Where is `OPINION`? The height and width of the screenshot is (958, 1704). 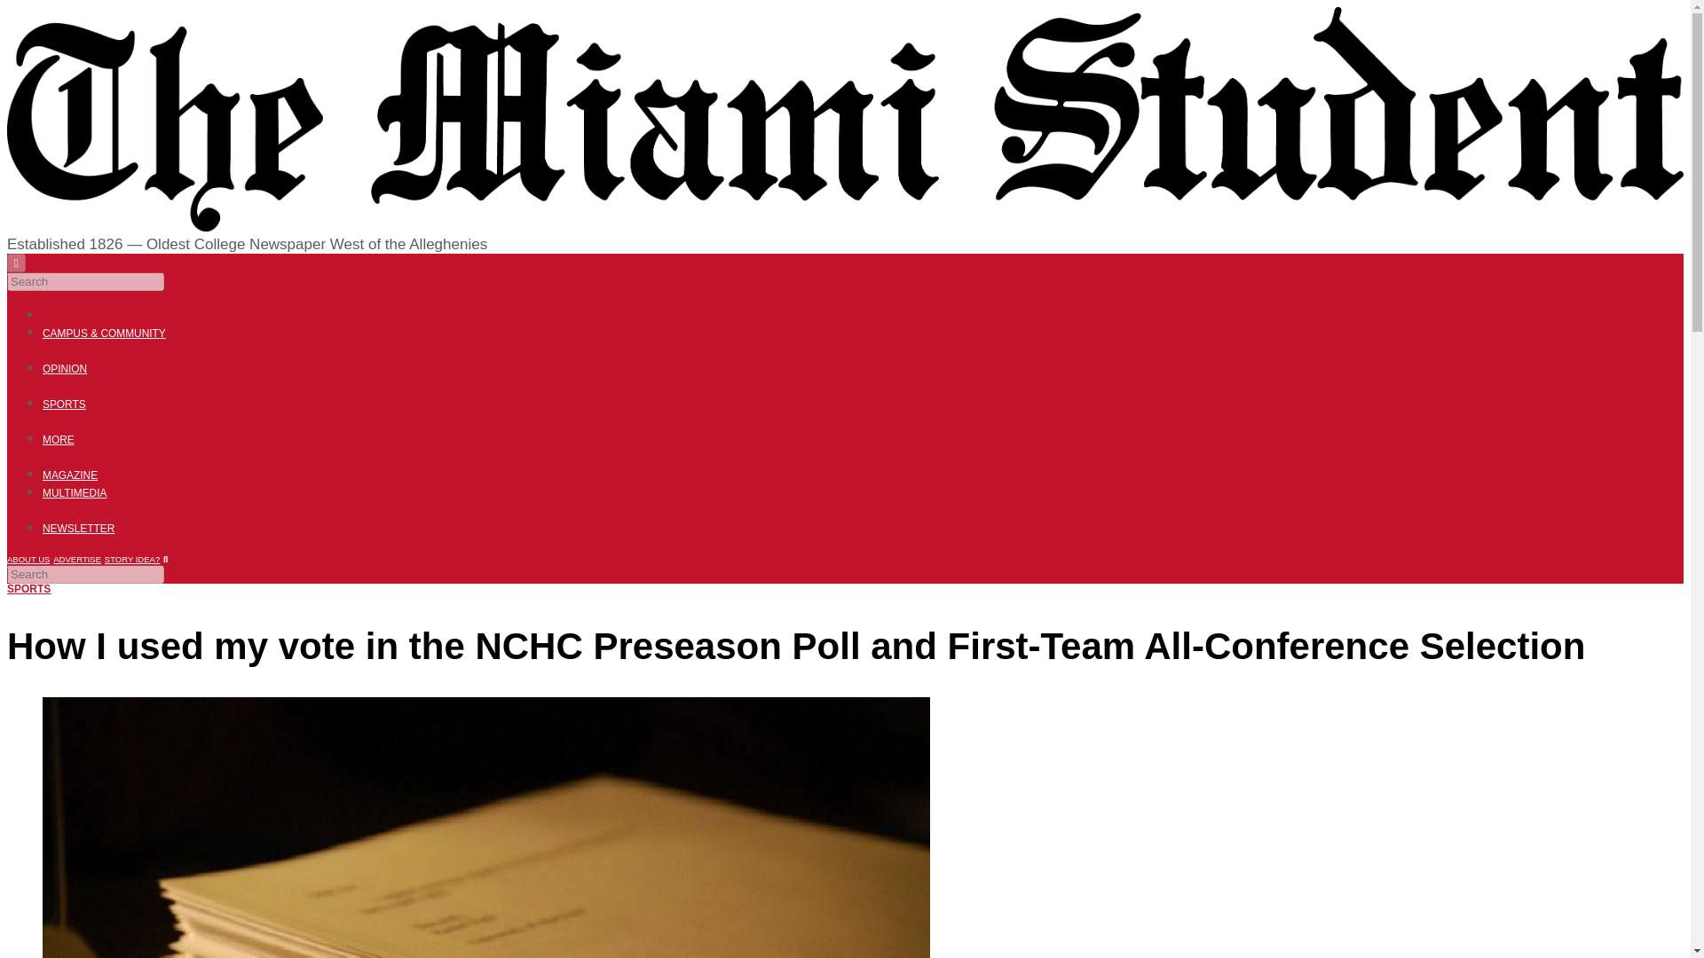 OPINION is located at coordinates (64, 369).